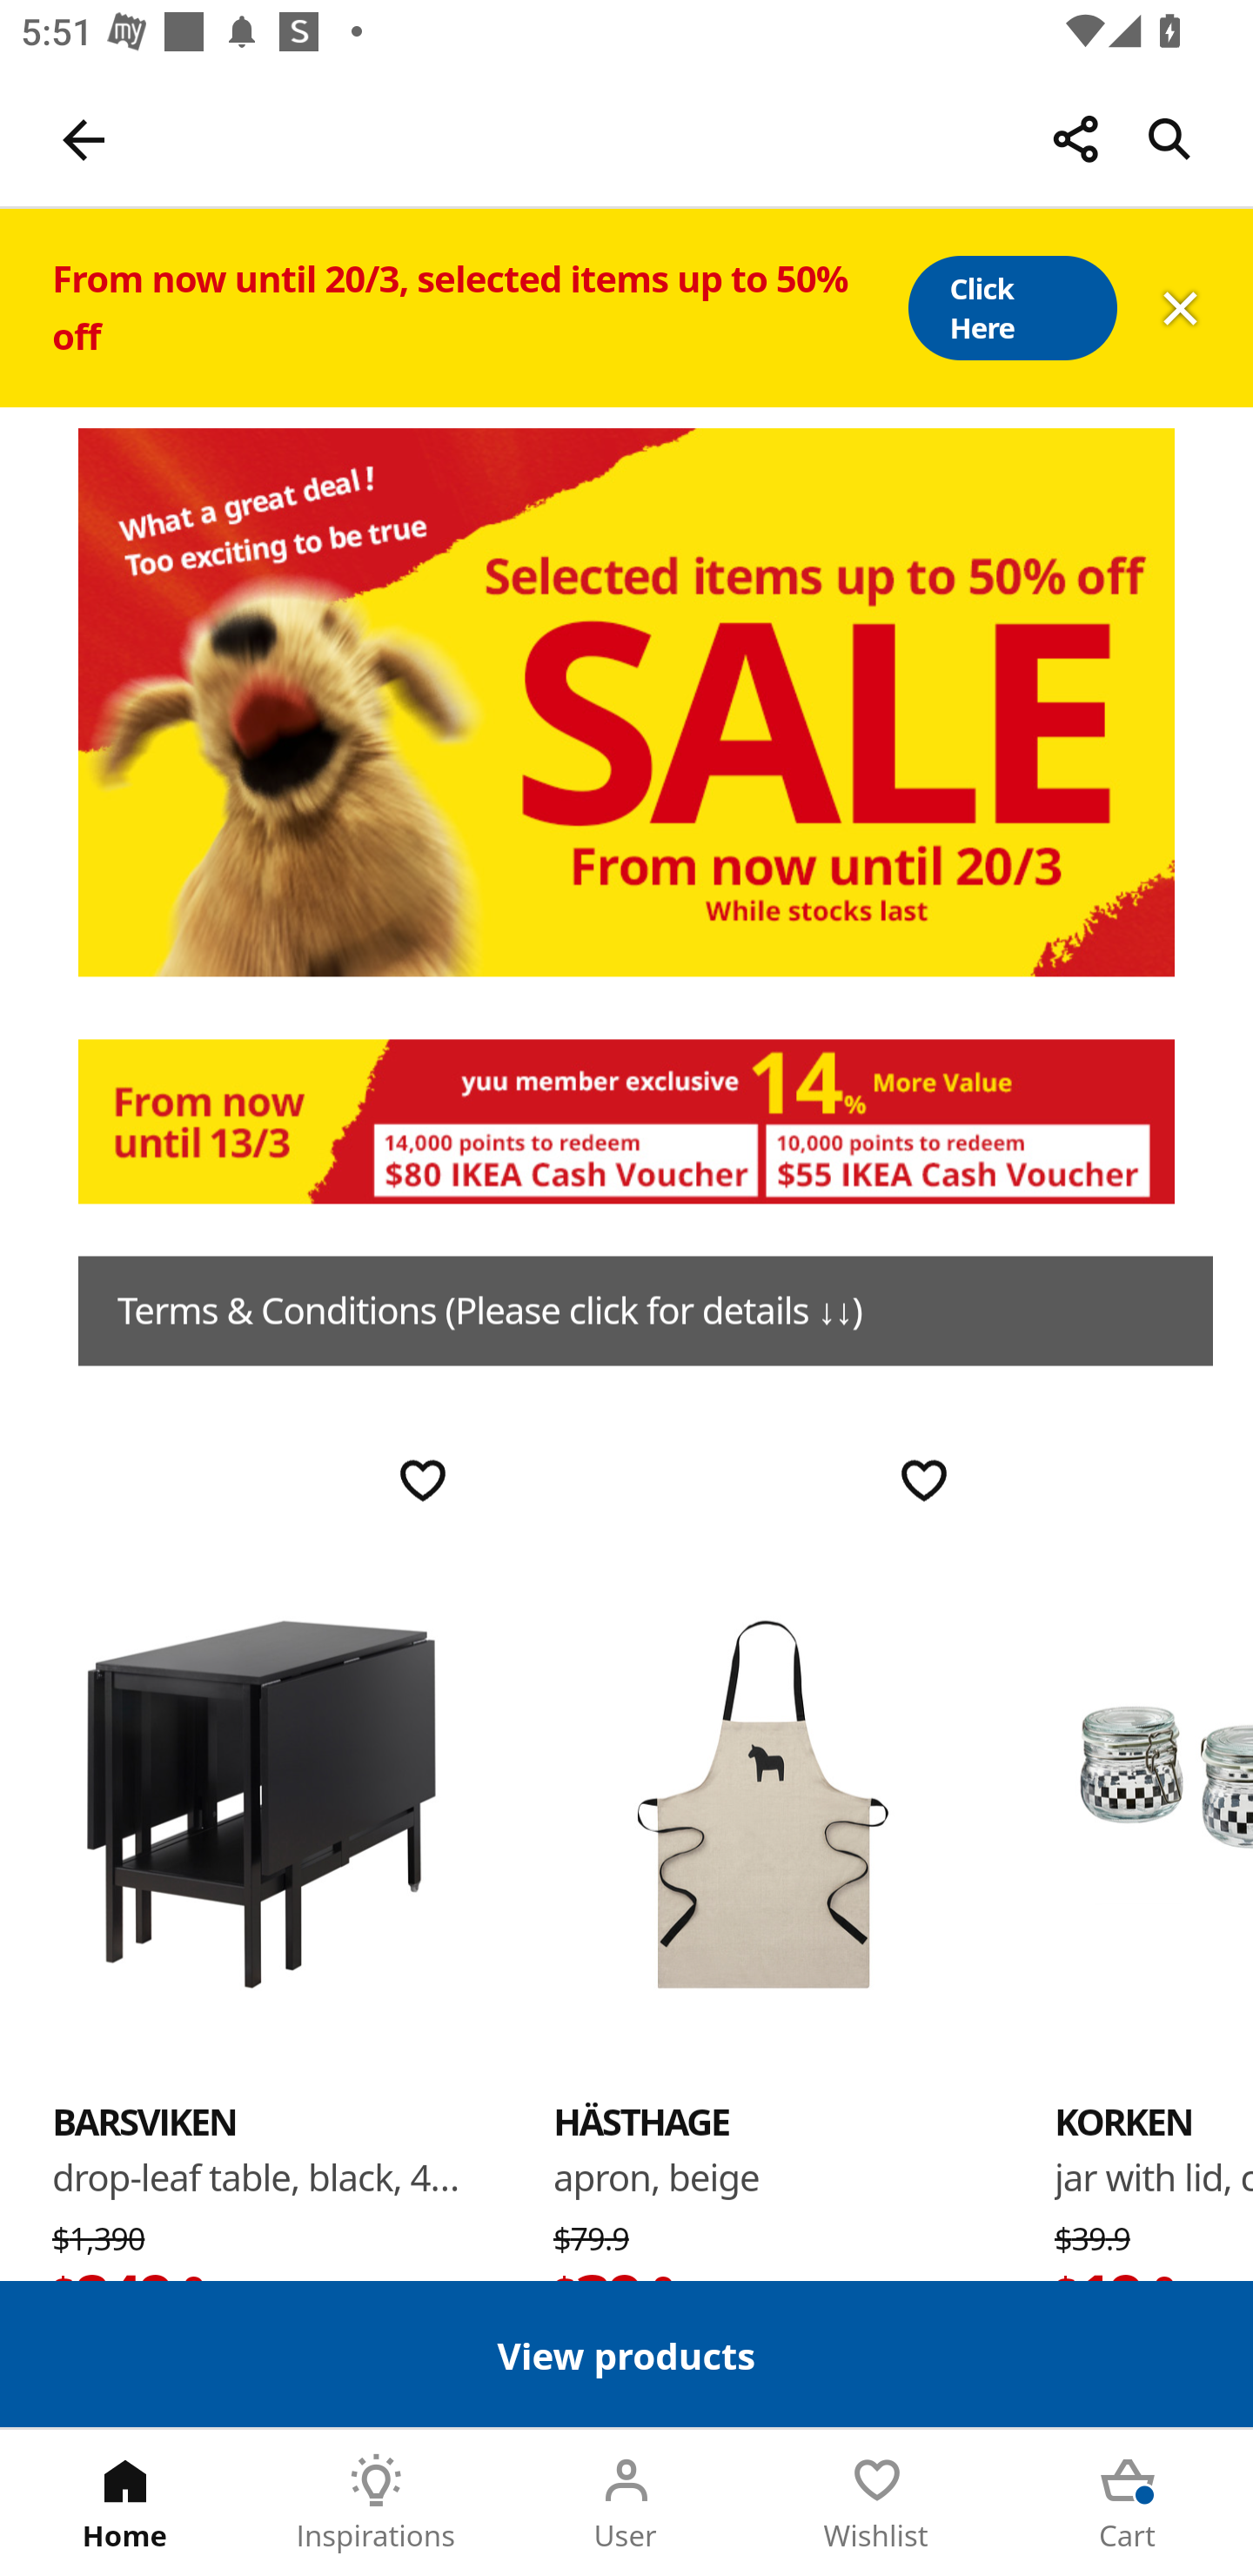 The width and height of the screenshot is (1253, 2576). Describe the element at coordinates (642, 2121) in the screenshot. I see `HÄSTHAGE` at that location.